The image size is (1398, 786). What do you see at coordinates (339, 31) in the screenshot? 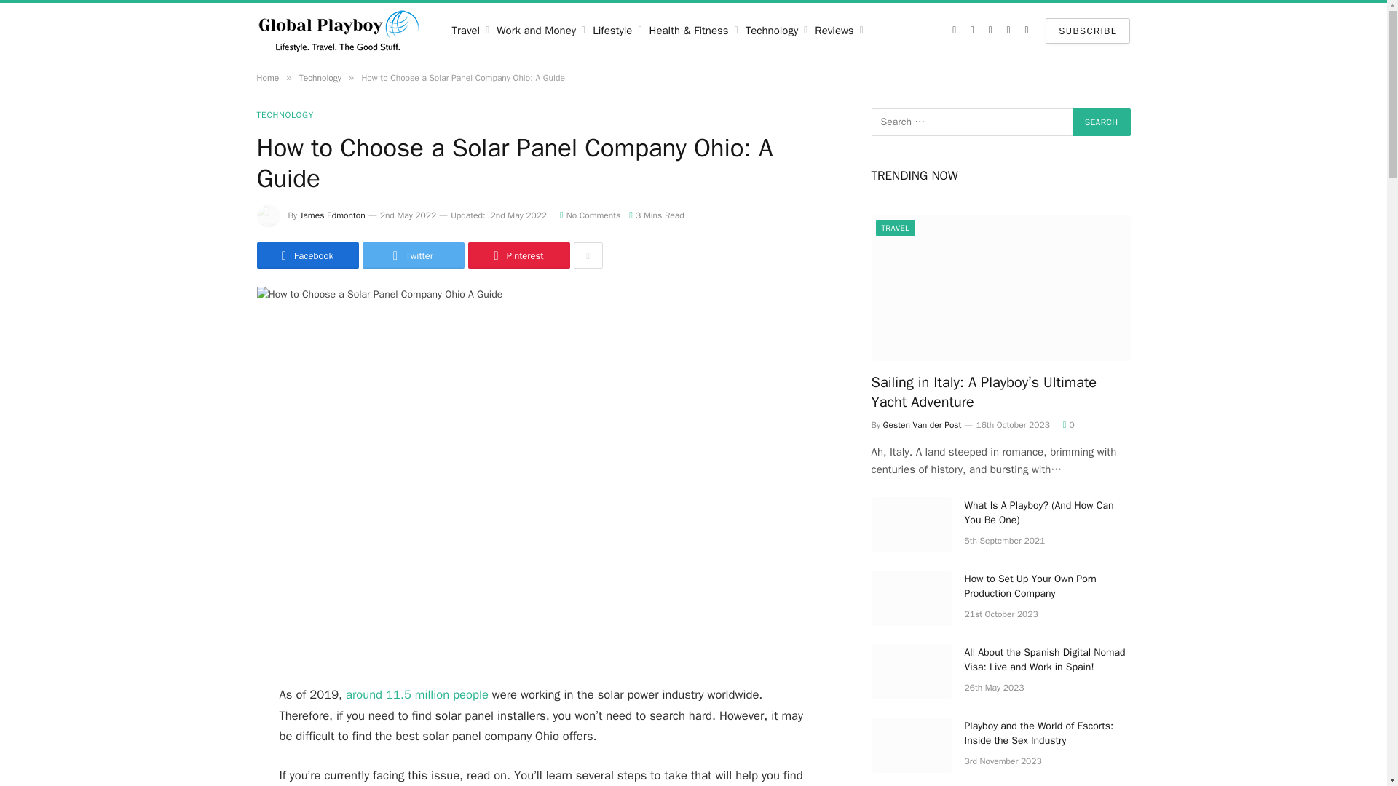
I see `Global Playboy` at bounding box center [339, 31].